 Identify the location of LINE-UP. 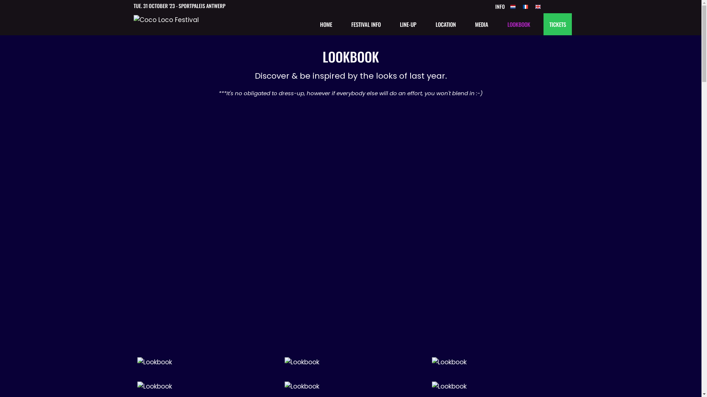
(408, 24).